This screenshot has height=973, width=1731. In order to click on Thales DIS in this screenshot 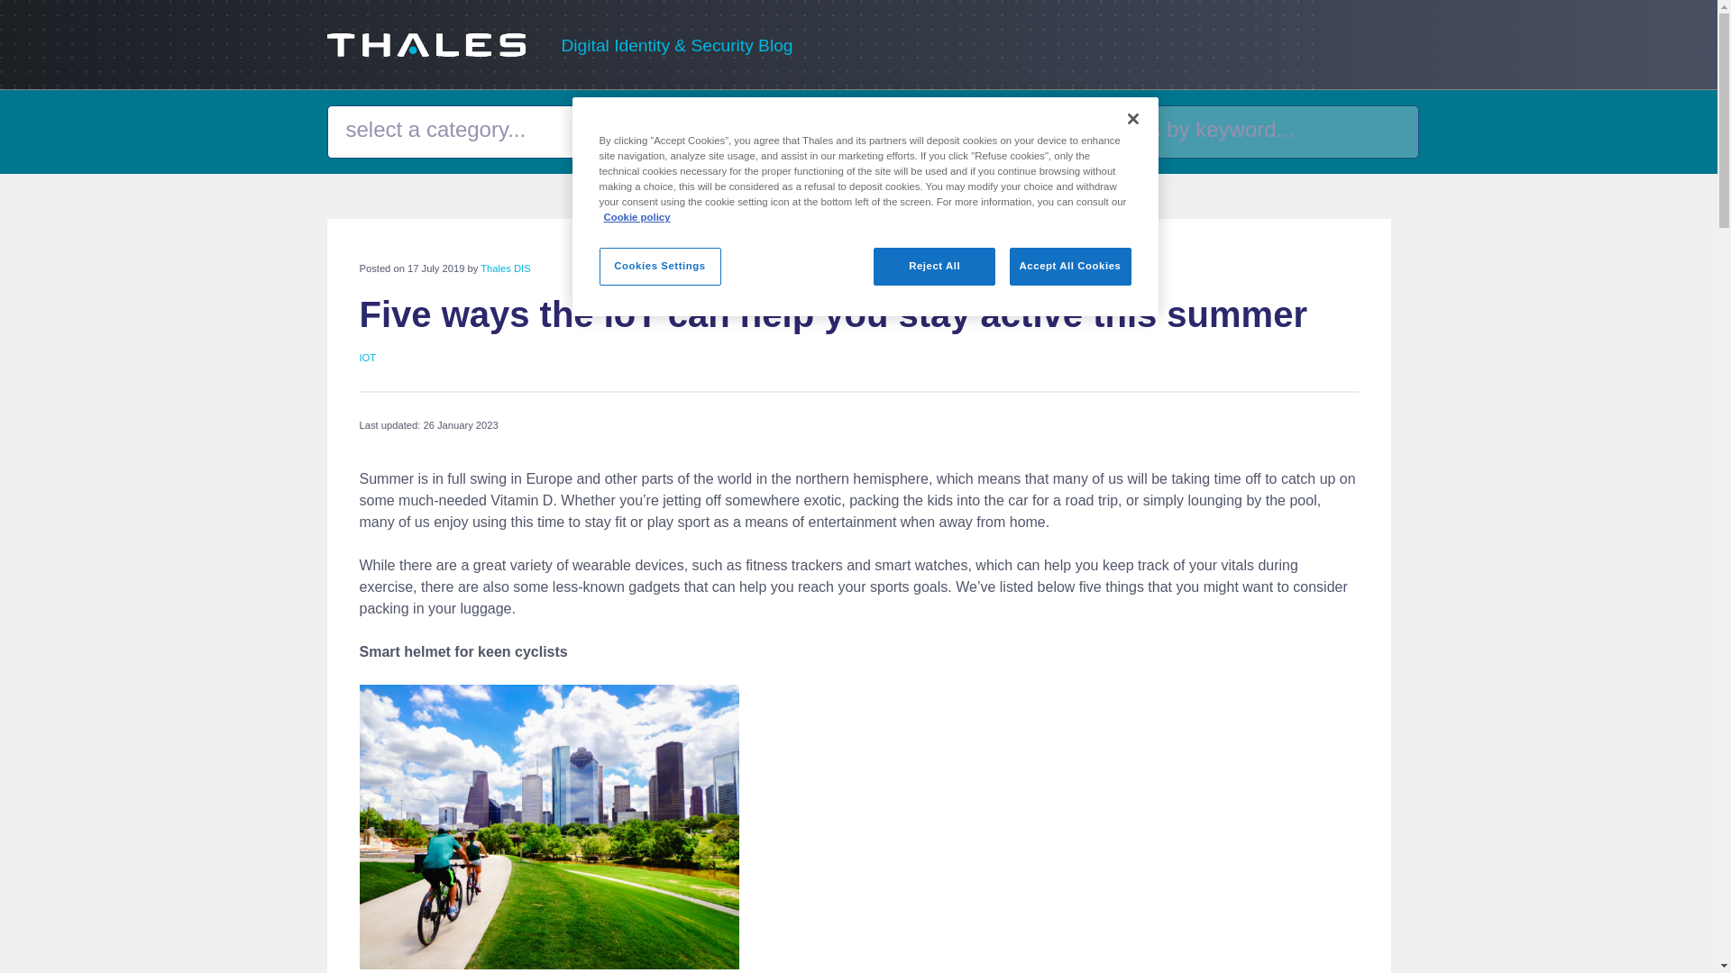, I will do `click(505, 268)`.